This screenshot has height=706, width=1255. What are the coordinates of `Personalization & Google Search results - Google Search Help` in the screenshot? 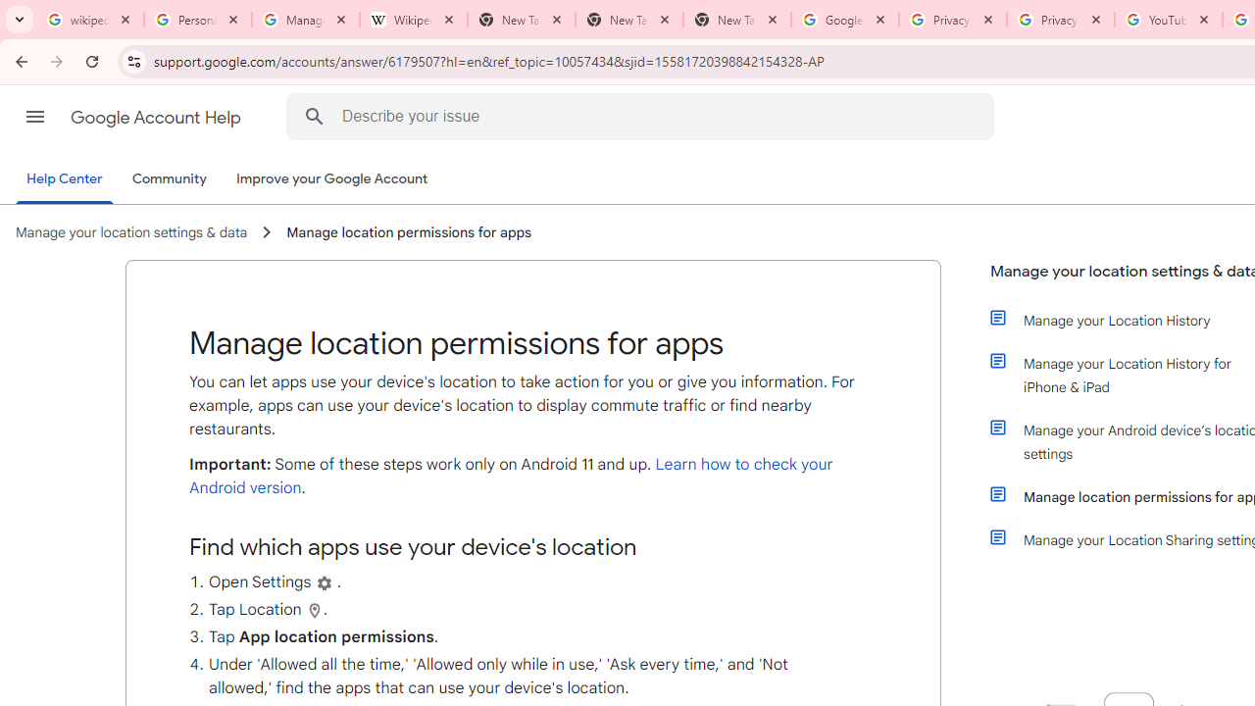 It's located at (198, 20).